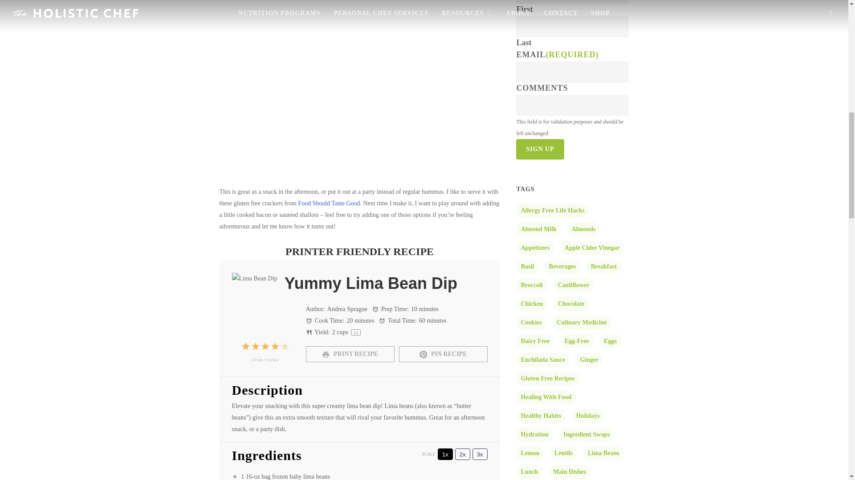 The height and width of the screenshot is (480, 855). What do you see at coordinates (443, 354) in the screenshot?
I see `PIN RECIPE` at bounding box center [443, 354].